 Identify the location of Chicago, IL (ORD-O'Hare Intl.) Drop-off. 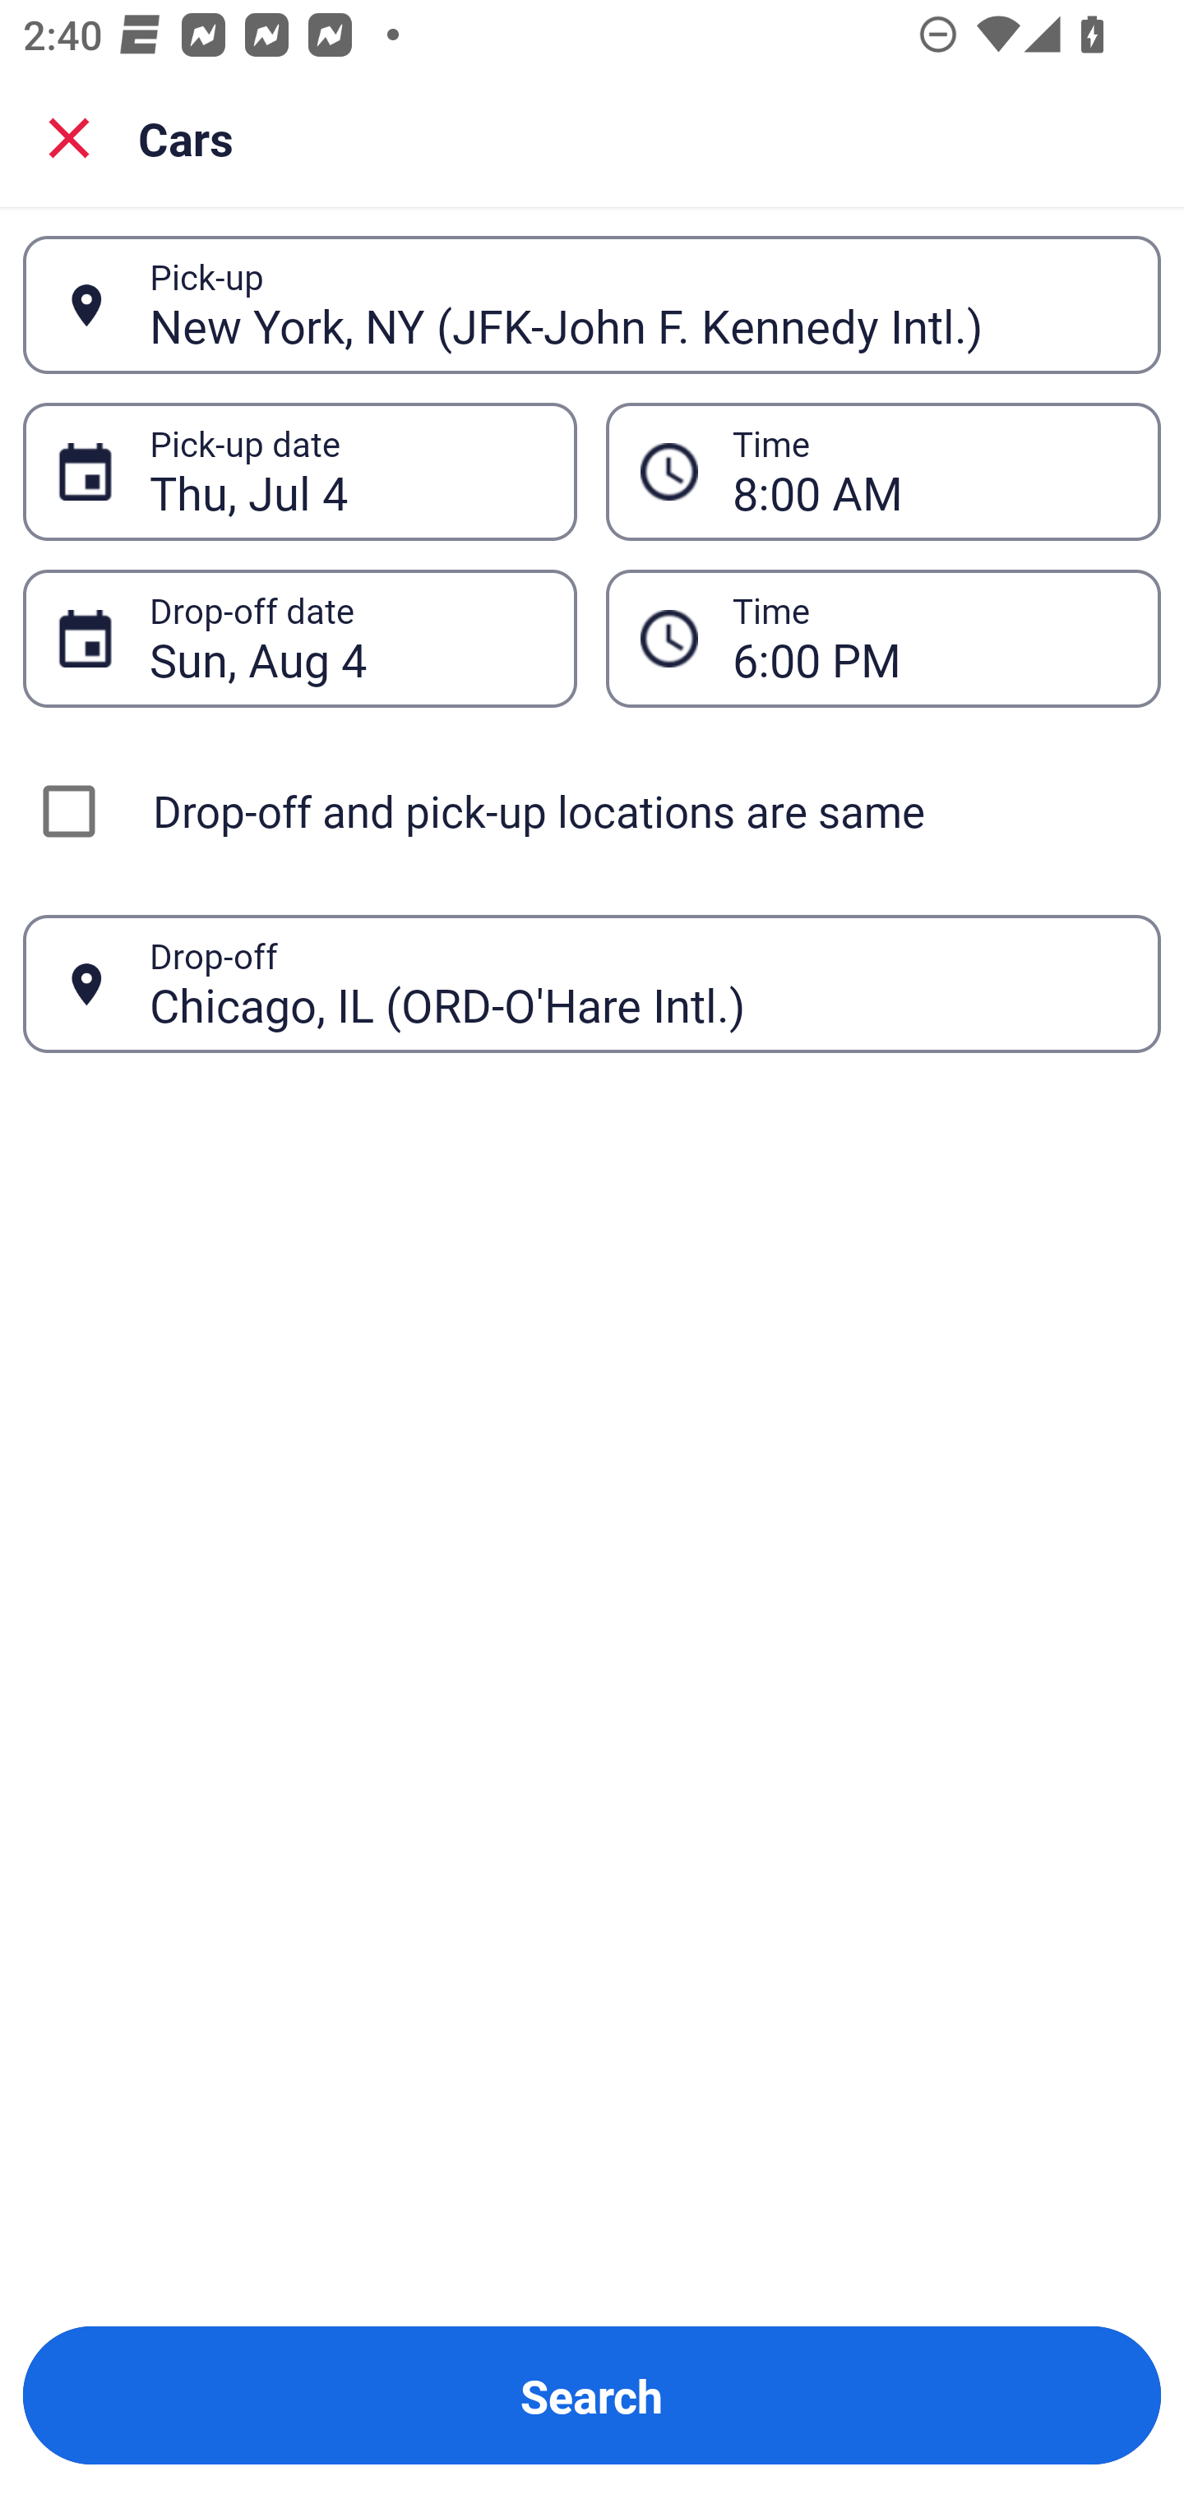
(592, 983).